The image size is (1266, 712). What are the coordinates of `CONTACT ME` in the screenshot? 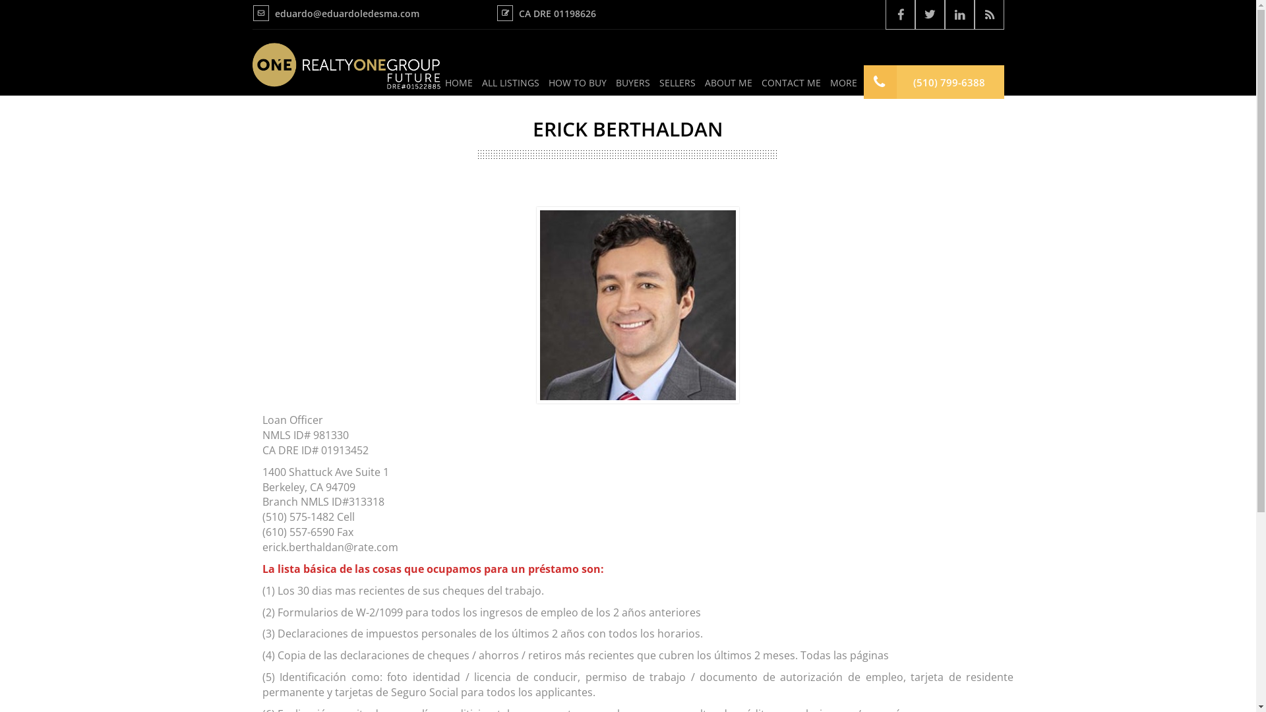 It's located at (791, 82).